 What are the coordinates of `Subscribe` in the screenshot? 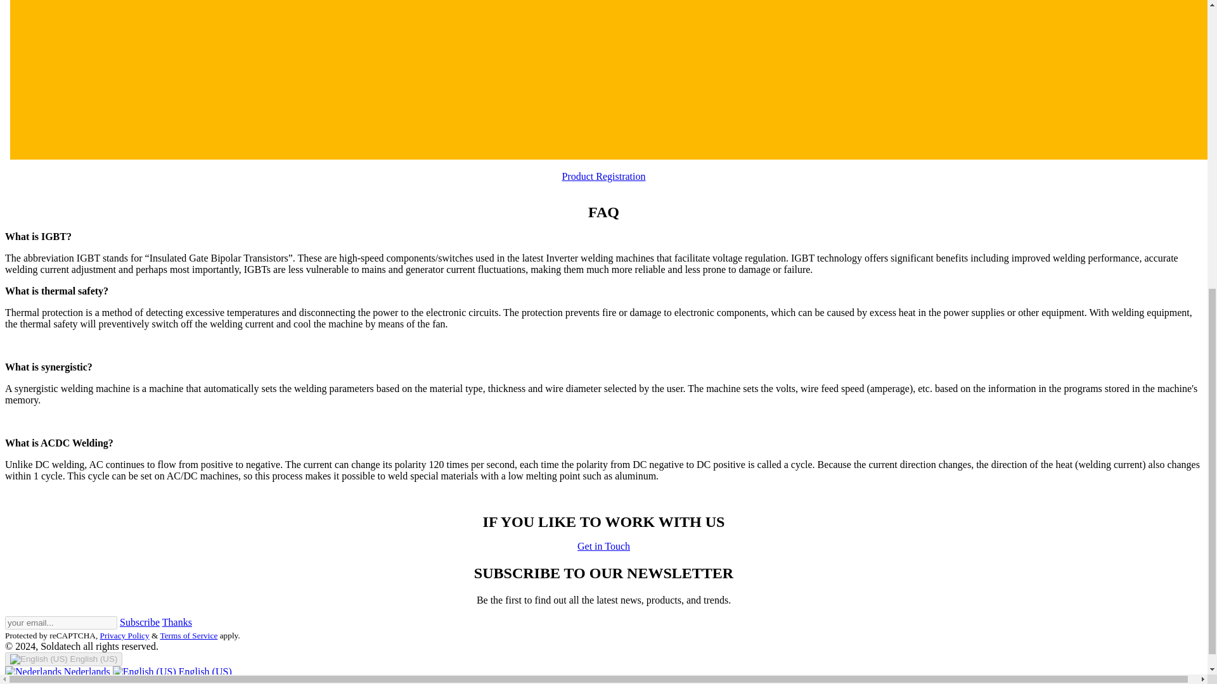 It's located at (139, 622).